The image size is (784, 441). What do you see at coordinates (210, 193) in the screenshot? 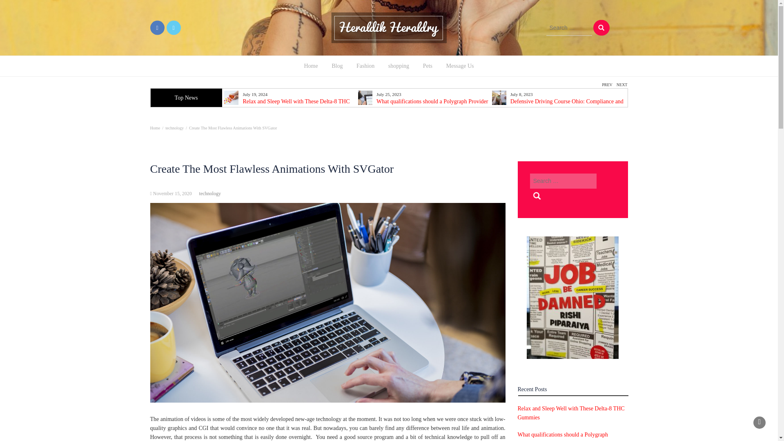
I see `technology` at bounding box center [210, 193].